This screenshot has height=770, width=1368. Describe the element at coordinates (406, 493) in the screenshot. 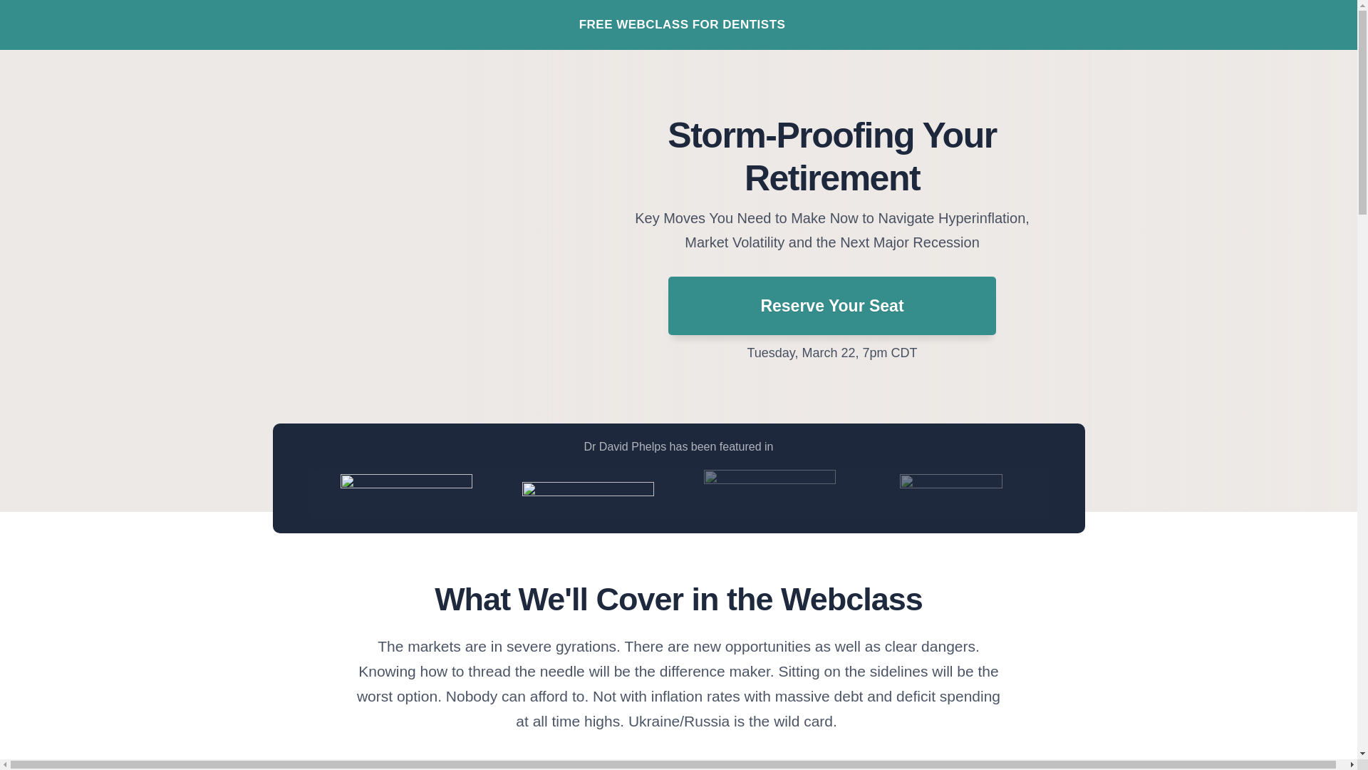

I see `jazz-entrepreneur` at that location.